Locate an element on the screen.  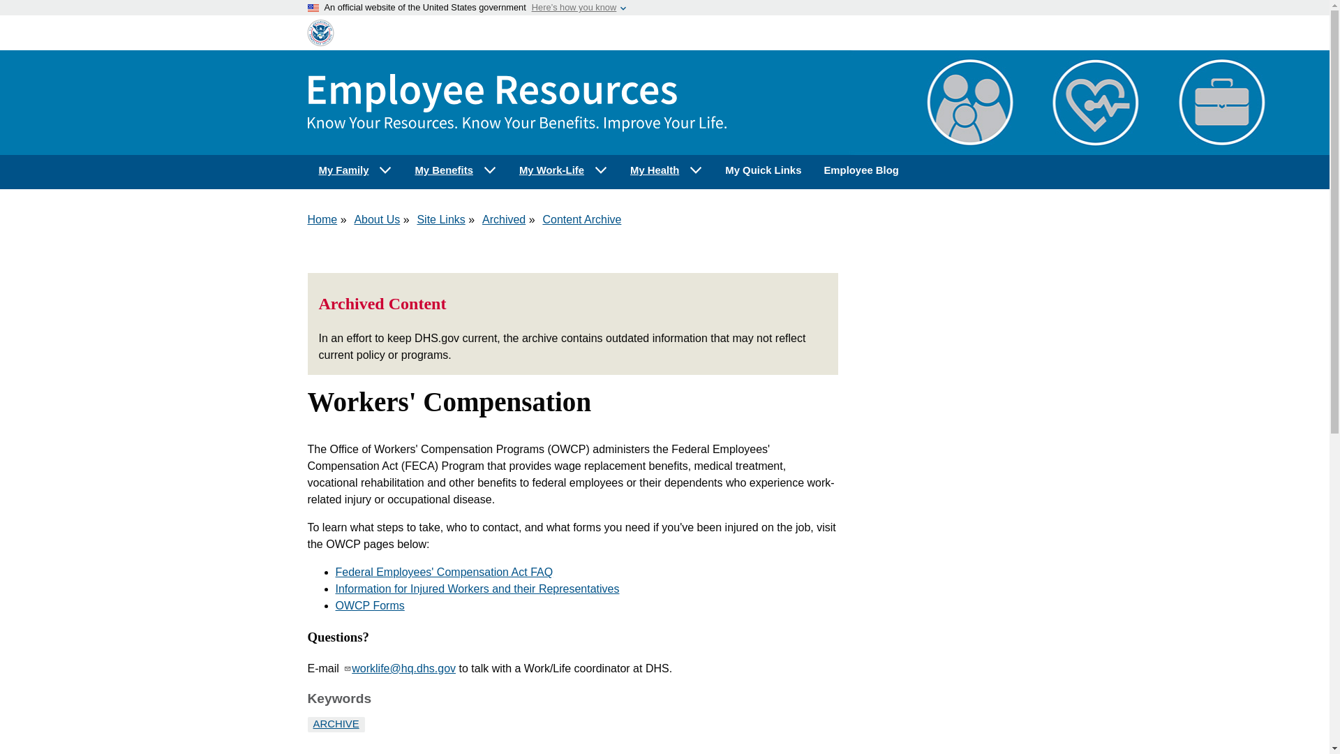
Content Archive is located at coordinates (582, 219).